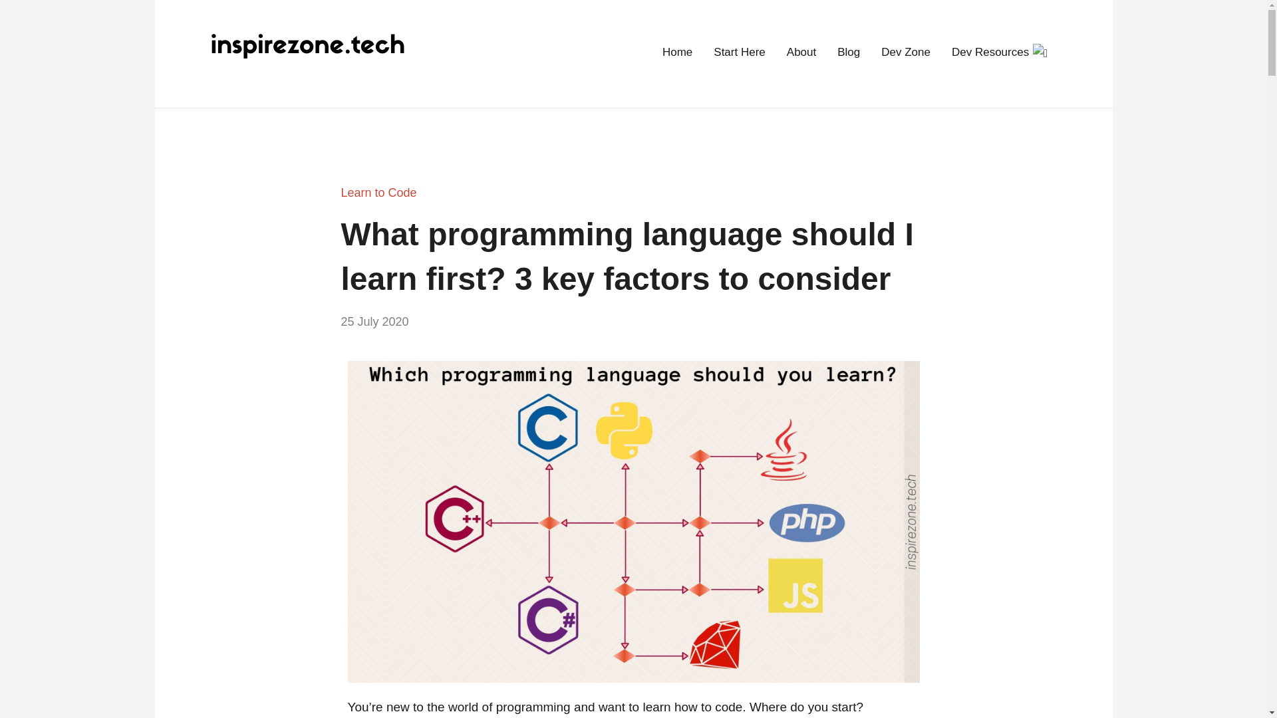 This screenshot has height=718, width=1277. I want to click on About, so click(801, 53).